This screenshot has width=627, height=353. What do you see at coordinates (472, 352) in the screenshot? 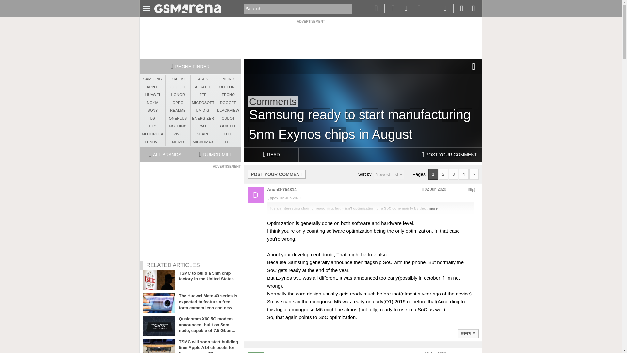
I see `Encoded anonymized location` at bounding box center [472, 352].